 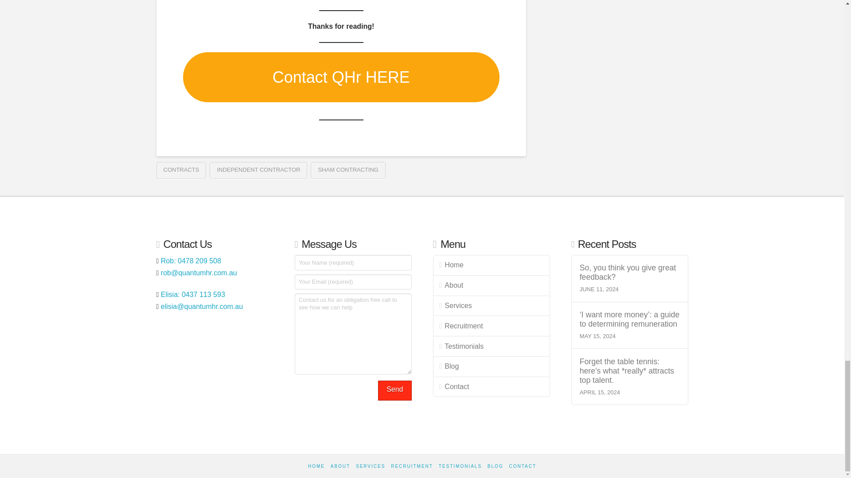 What do you see at coordinates (491, 266) in the screenshot?
I see `Home` at bounding box center [491, 266].